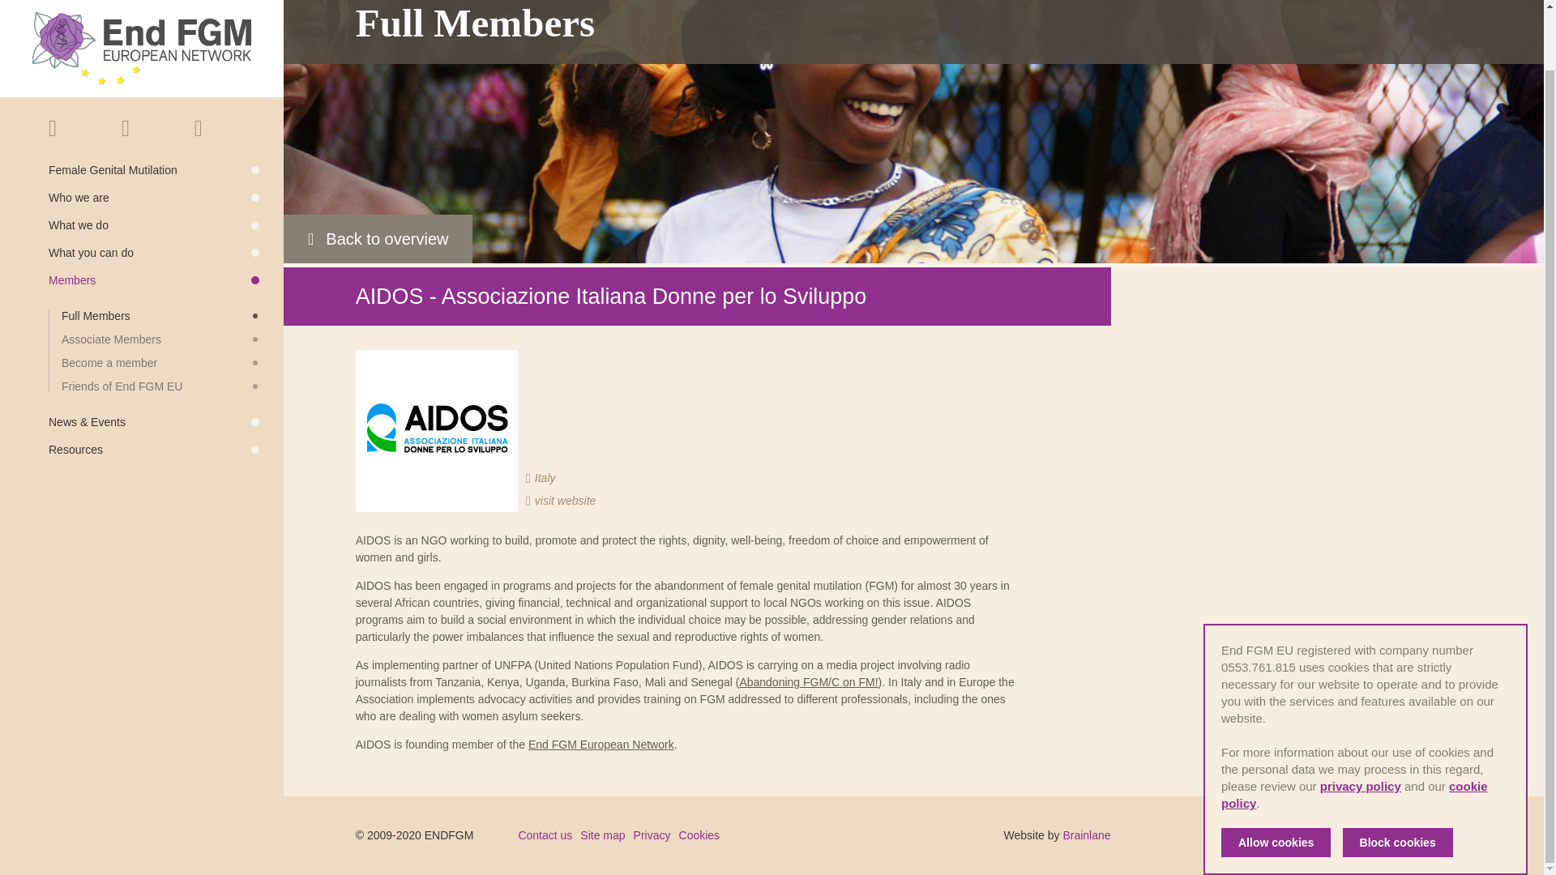 The width and height of the screenshot is (1556, 875). What do you see at coordinates (160, 321) in the screenshot?
I see `Friends of End FGM EU` at bounding box center [160, 321].